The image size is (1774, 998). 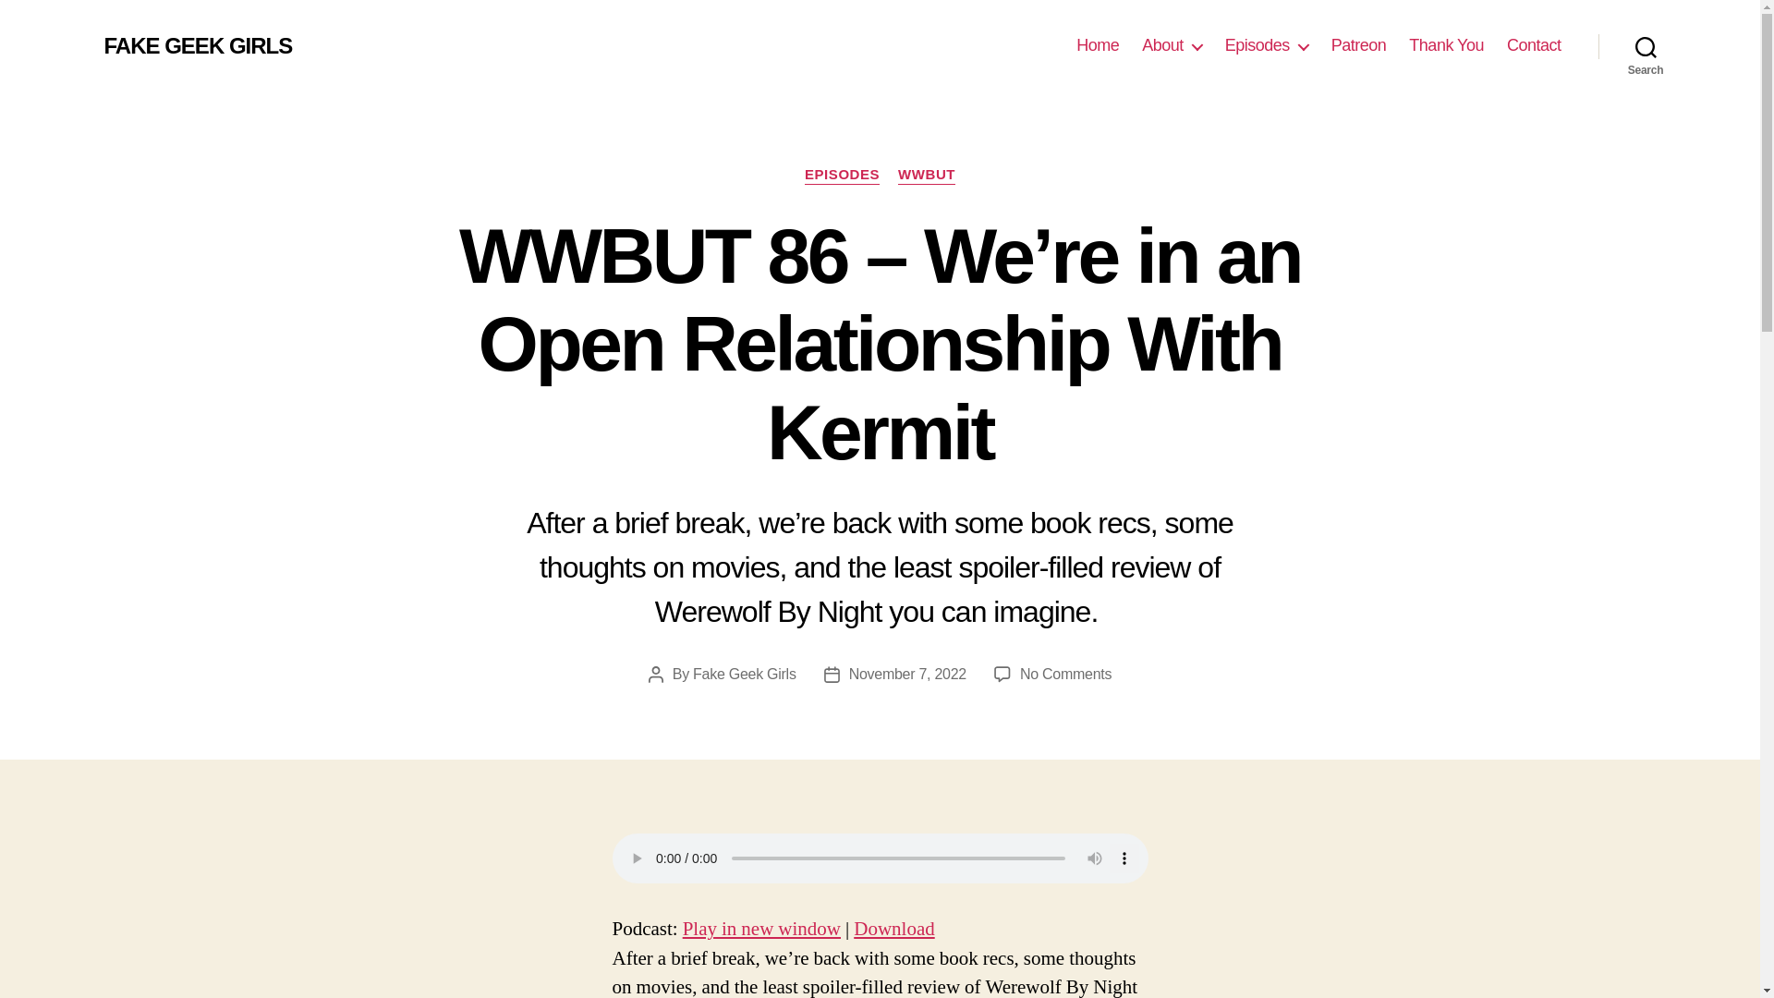 I want to click on Home, so click(x=1098, y=45).